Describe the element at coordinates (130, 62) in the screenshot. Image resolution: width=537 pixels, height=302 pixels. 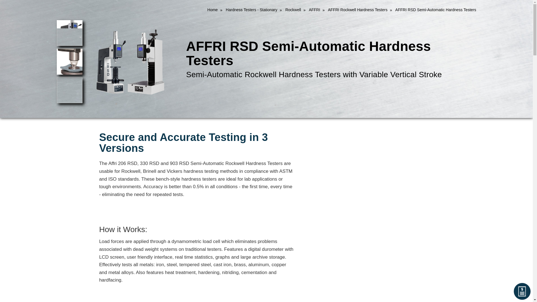
I see `AFFRI RSD Semi-Automatic Hardness Testers` at that location.